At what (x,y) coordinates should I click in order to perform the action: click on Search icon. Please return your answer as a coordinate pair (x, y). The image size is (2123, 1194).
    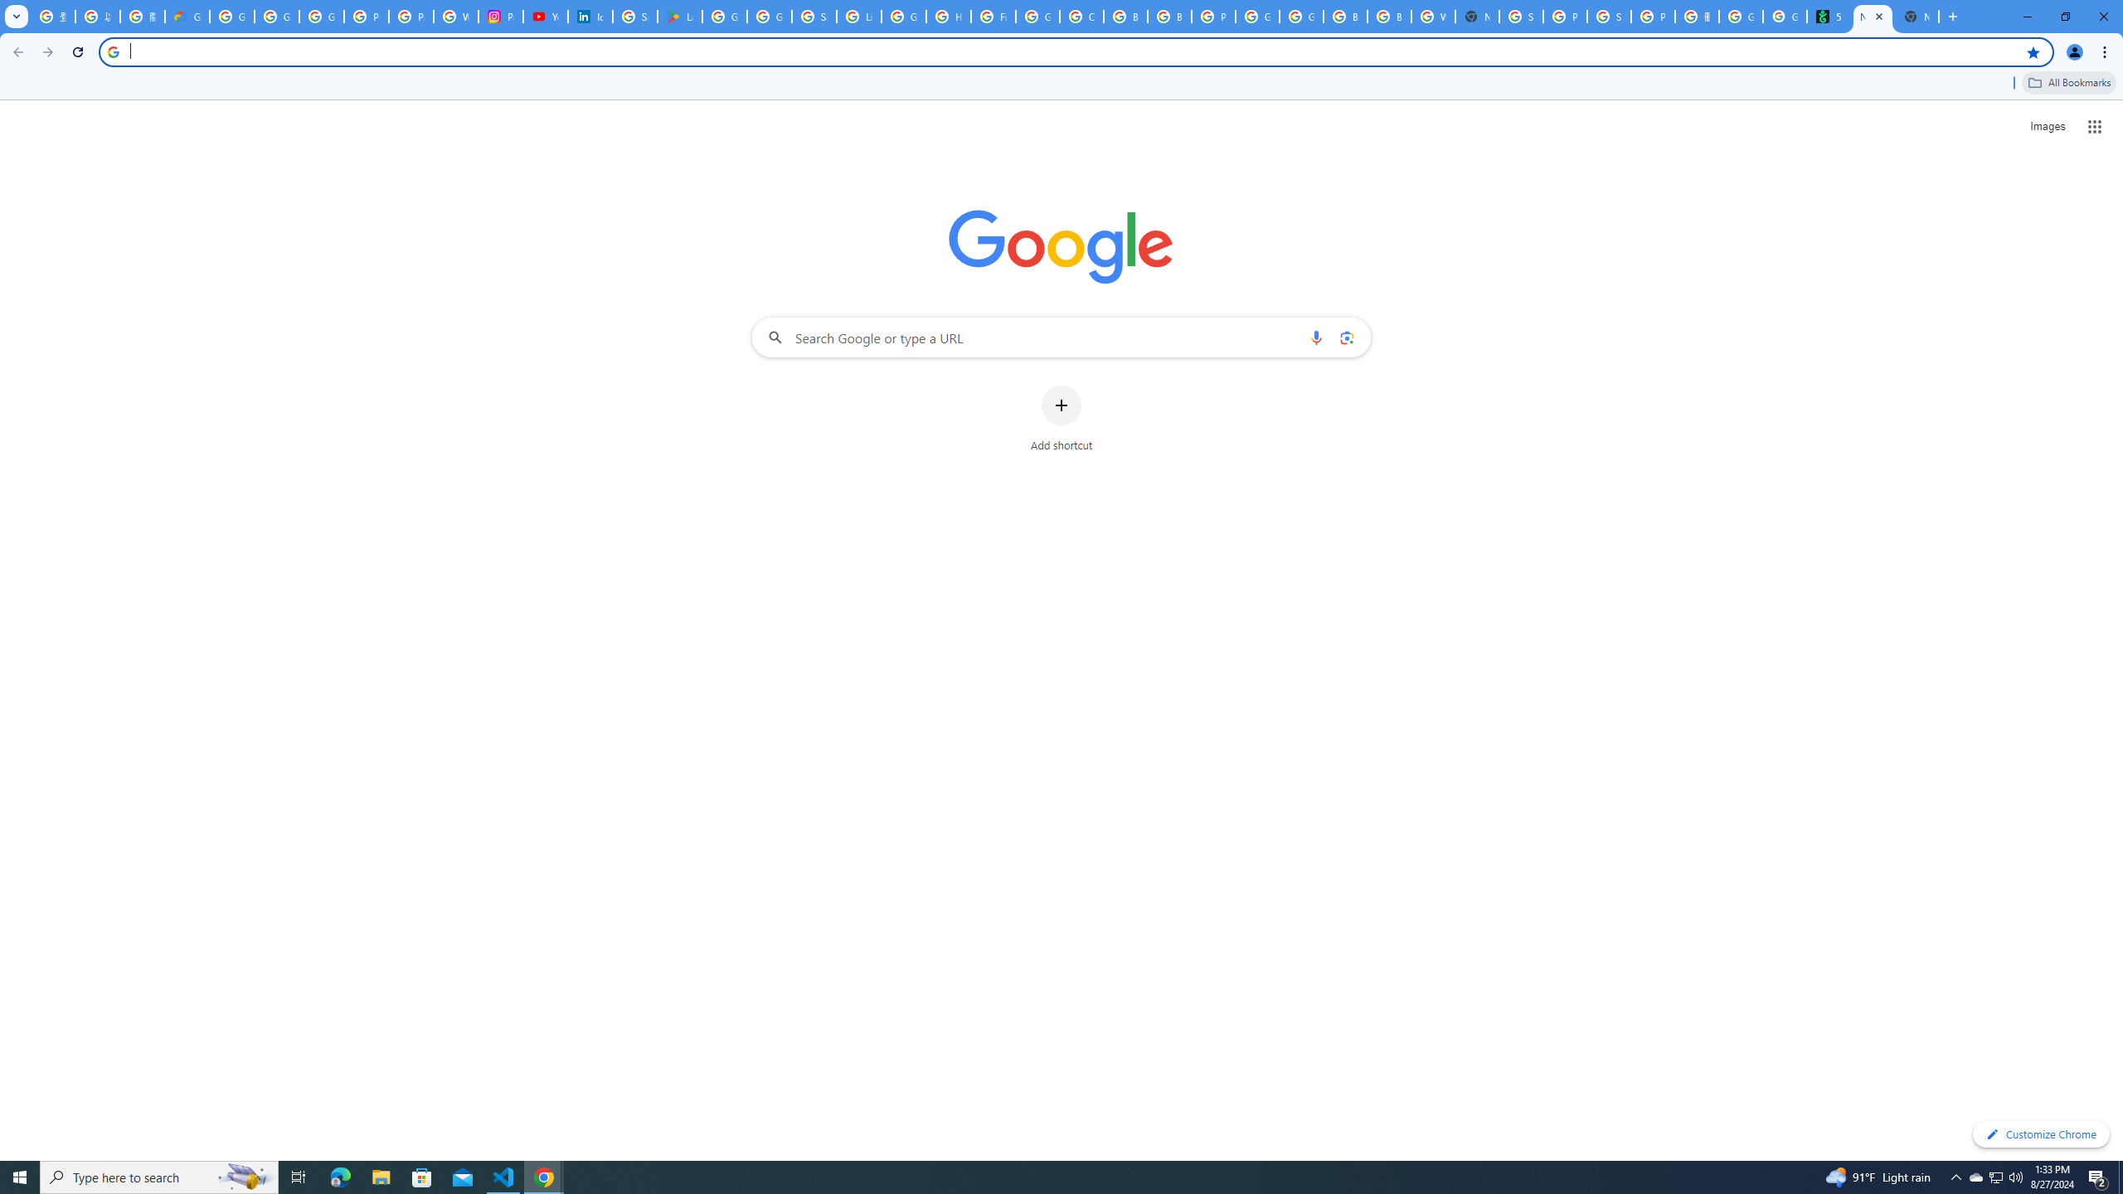
    Looking at the image, I should click on (113, 51).